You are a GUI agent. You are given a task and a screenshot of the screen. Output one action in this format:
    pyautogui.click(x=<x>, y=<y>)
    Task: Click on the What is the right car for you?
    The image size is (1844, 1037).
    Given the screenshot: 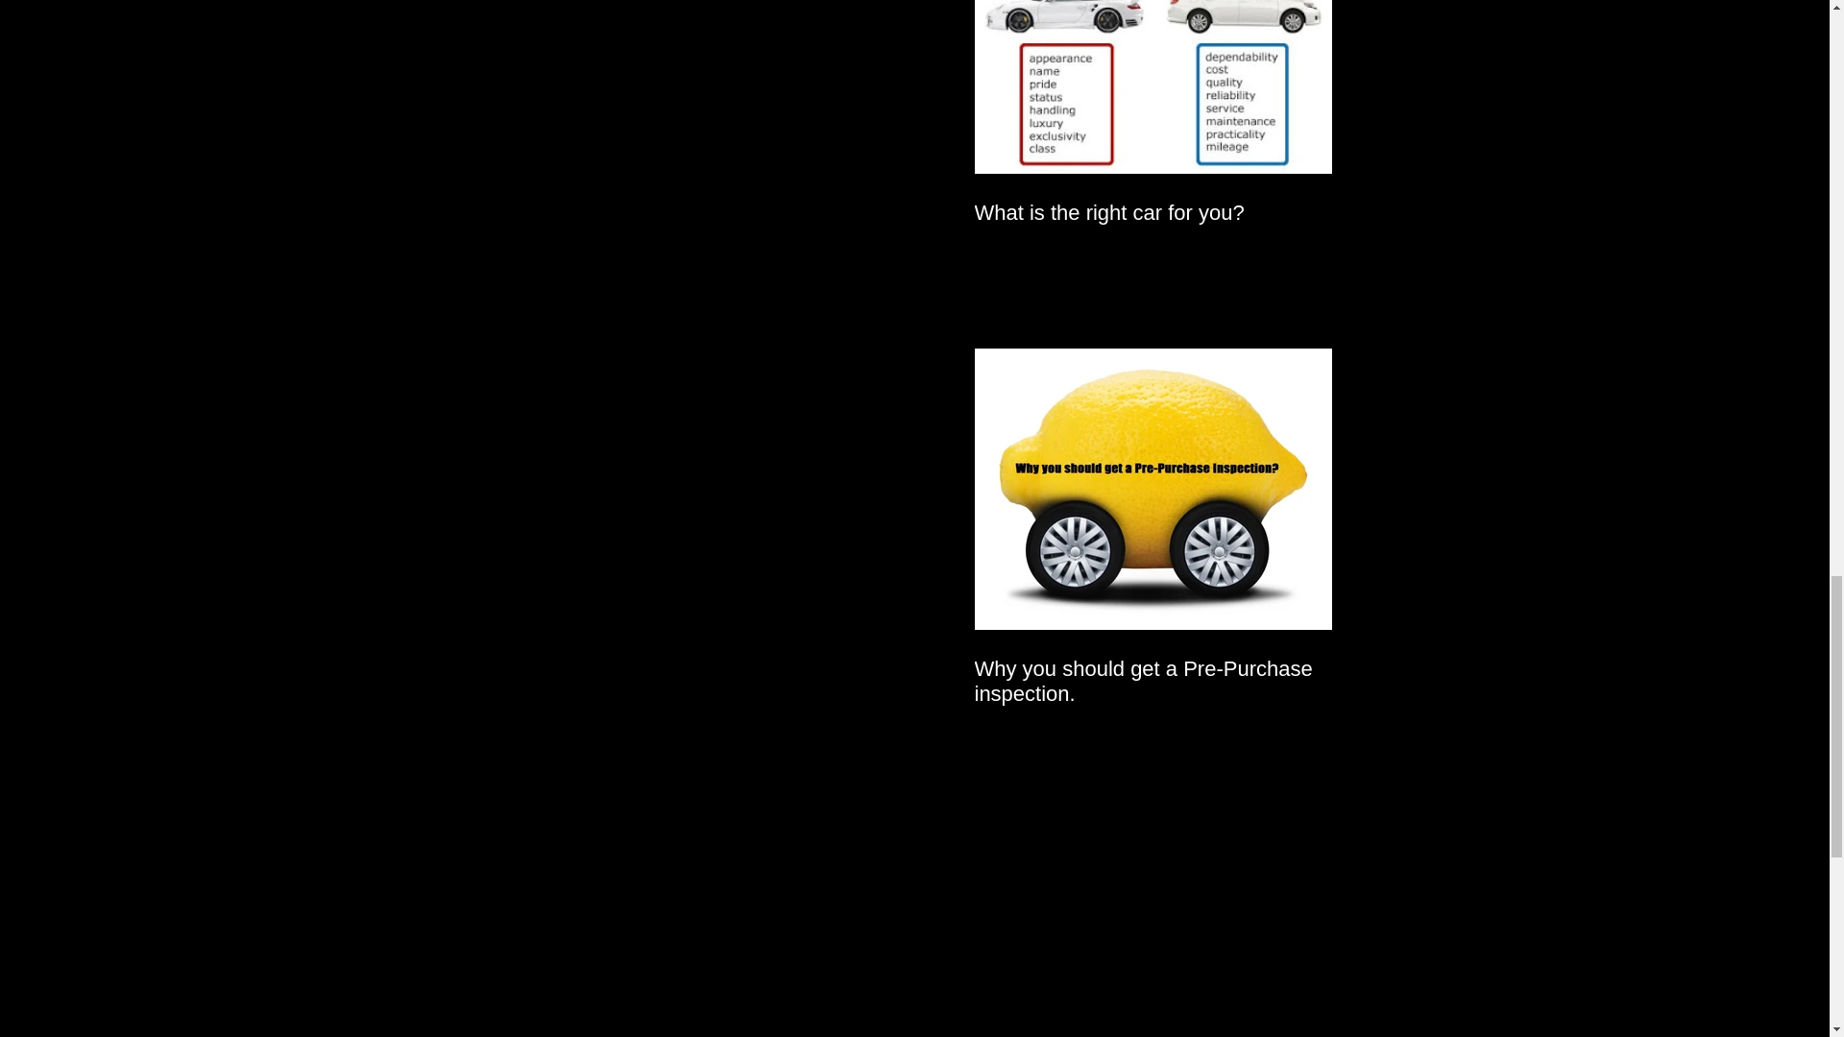 What is the action you would take?
    pyautogui.click(x=1152, y=213)
    